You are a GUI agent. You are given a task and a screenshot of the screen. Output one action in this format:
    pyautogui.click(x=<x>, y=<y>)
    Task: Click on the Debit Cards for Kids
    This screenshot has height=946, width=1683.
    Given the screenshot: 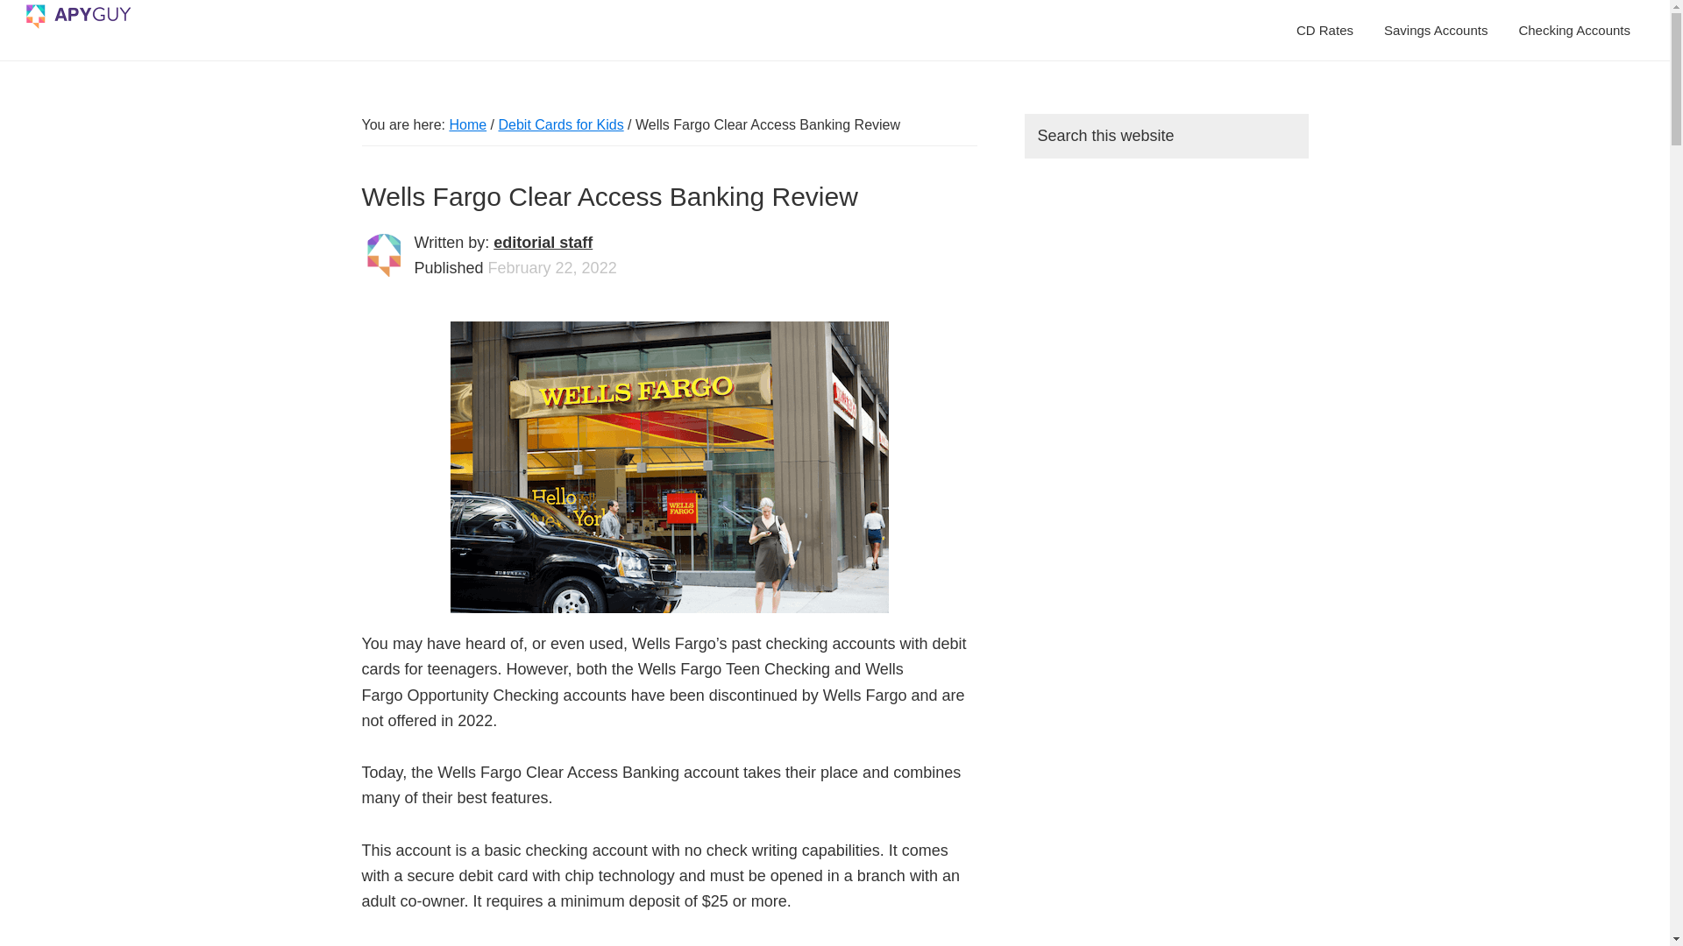 What is the action you would take?
    pyautogui.click(x=560, y=124)
    